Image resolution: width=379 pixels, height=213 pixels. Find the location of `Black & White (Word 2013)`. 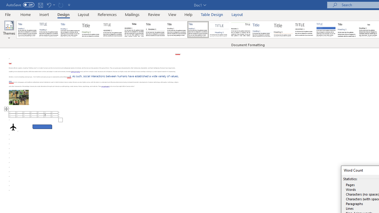

Black & White (Word 2013) is located at coordinates (176, 30).